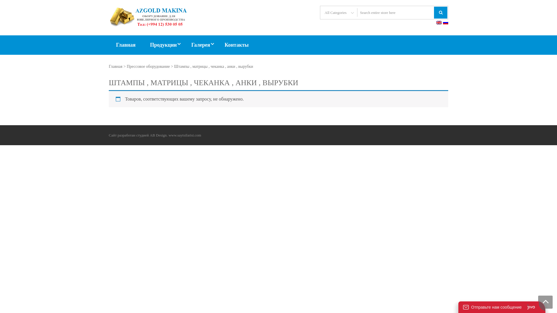 Image resolution: width=557 pixels, height=313 pixels. Describe the element at coordinates (0, 0) in the screenshot. I see `Skip to navigation` at that location.